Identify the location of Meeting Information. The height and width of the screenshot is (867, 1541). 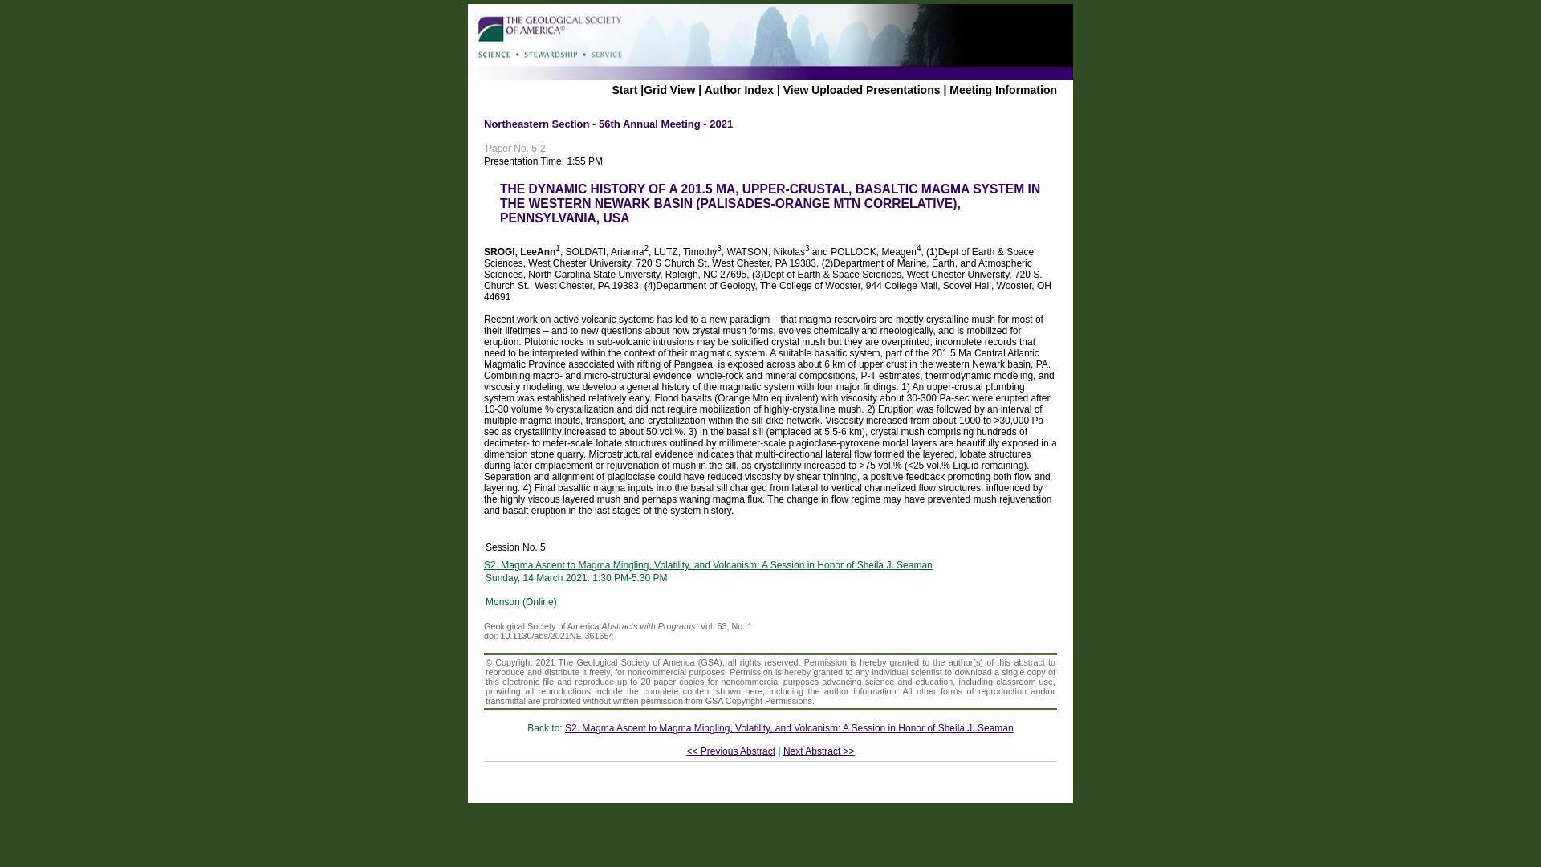
(1003, 89).